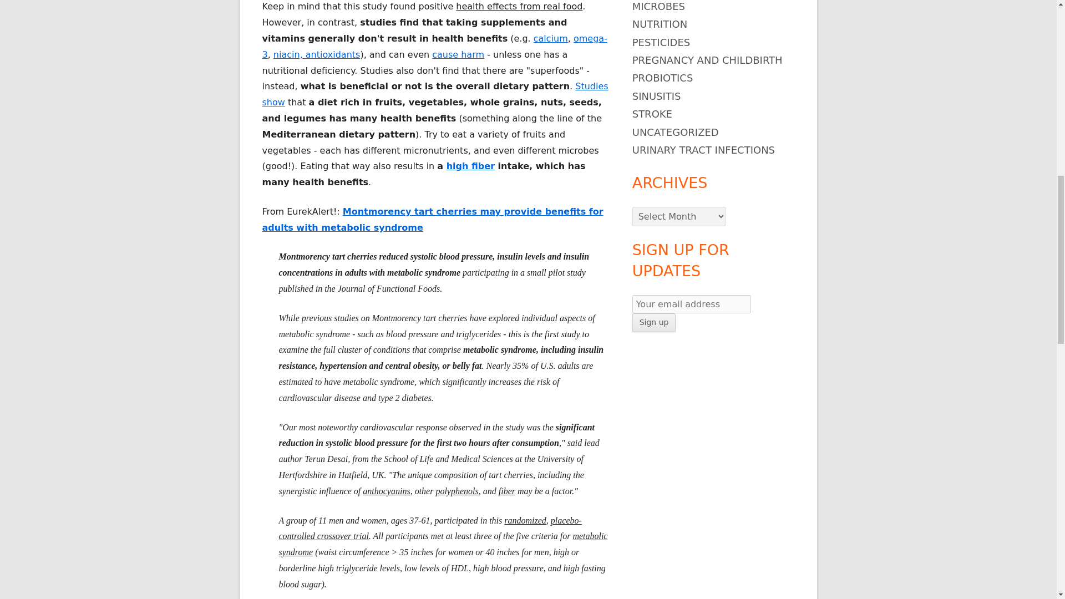 Image resolution: width=1065 pixels, height=599 pixels. What do you see at coordinates (655, 323) in the screenshot?
I see `Sign up` at bounding box center [655, 323].